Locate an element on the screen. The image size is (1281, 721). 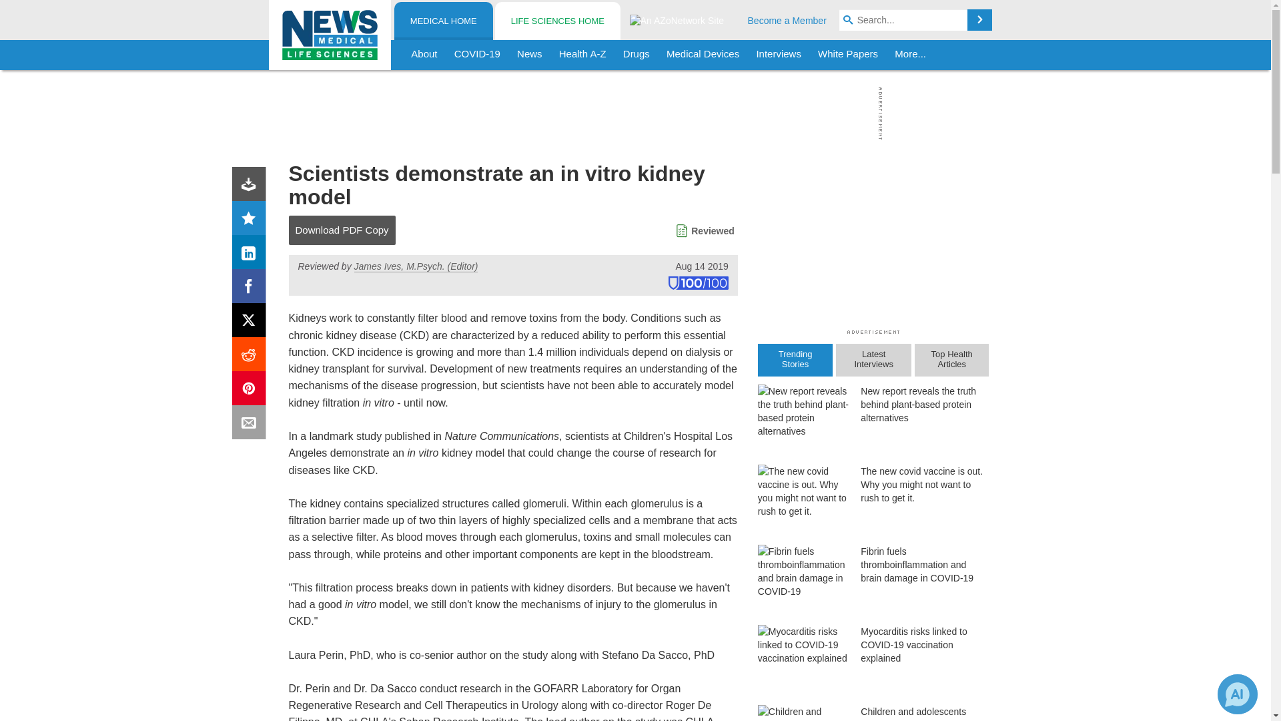
COVID-19 is located at coordinates (477, 55).